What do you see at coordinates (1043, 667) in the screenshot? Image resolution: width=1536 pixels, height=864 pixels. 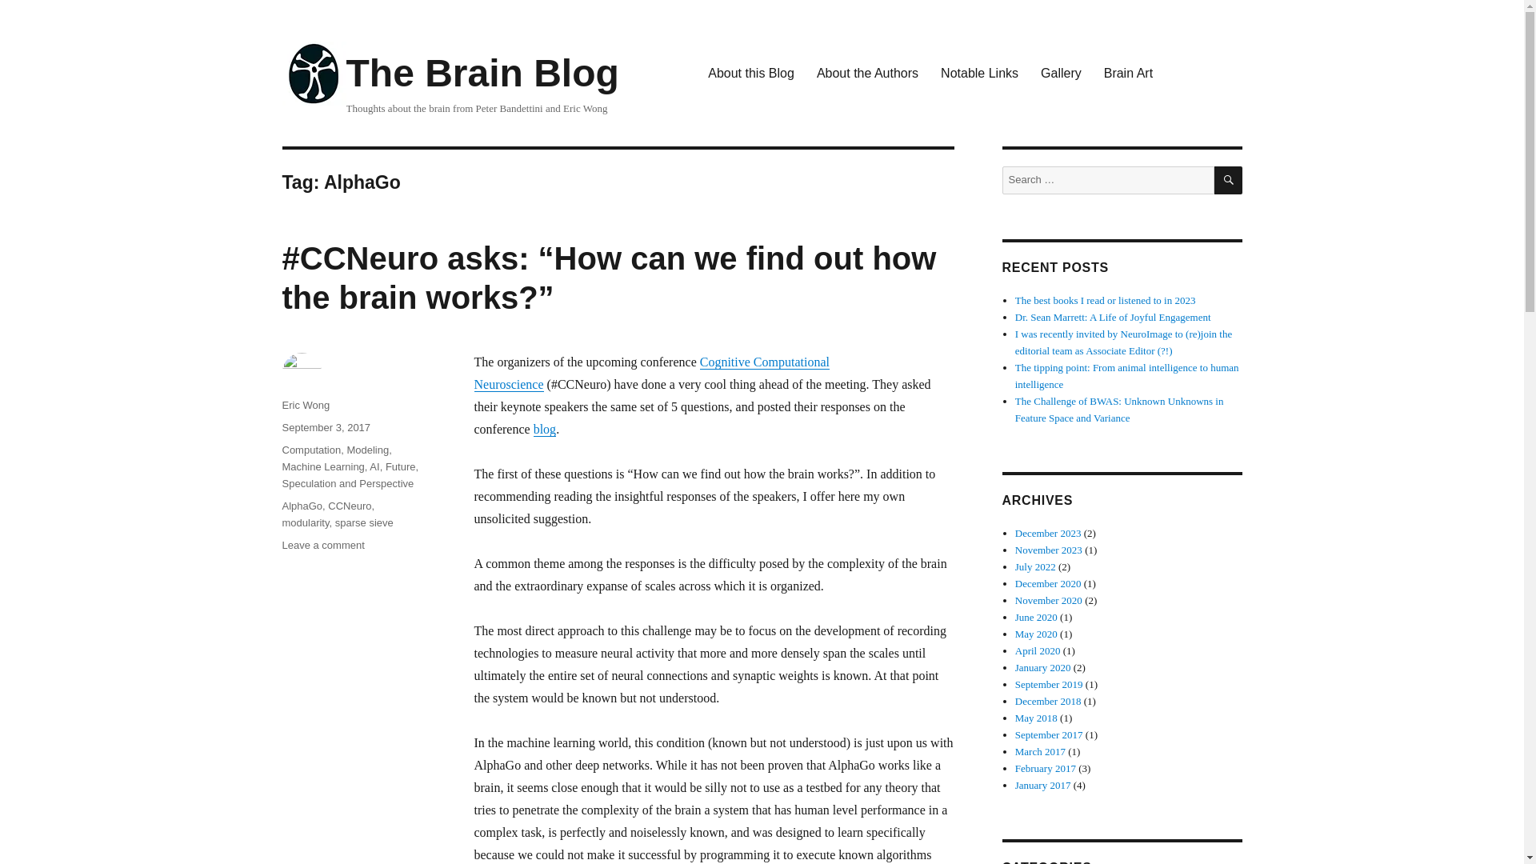 I see `January 2020` at bounding box center [1043, 667].